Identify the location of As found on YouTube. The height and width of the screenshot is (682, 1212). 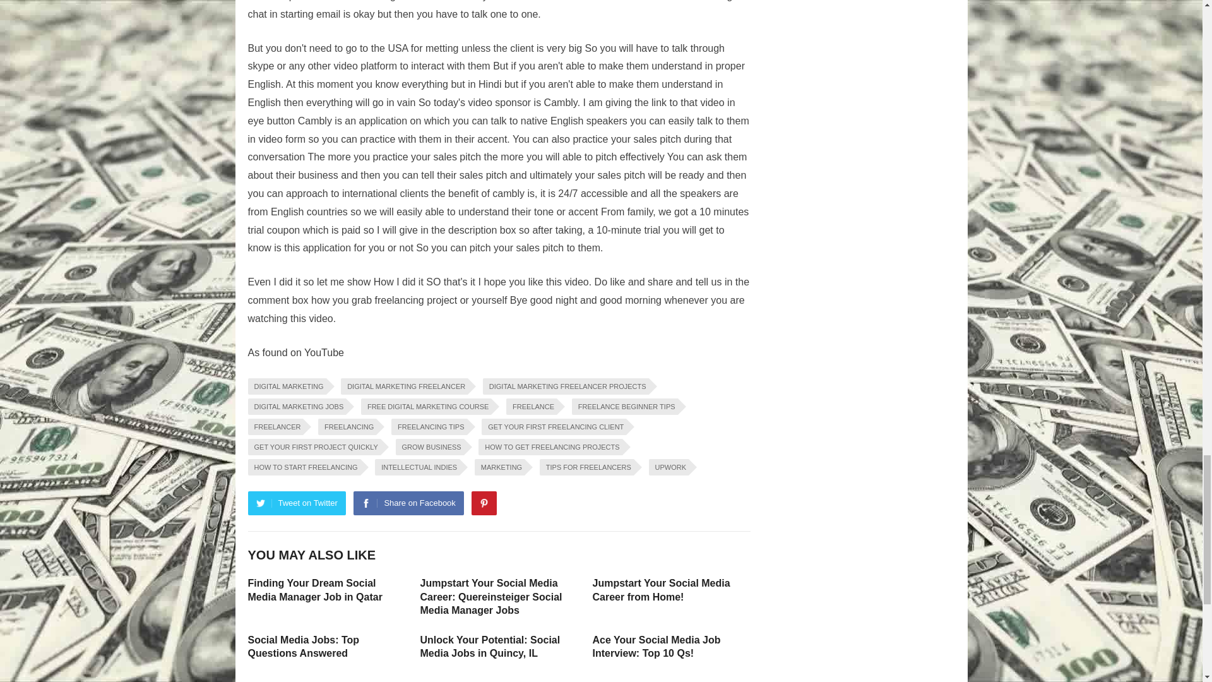
(295, 352).